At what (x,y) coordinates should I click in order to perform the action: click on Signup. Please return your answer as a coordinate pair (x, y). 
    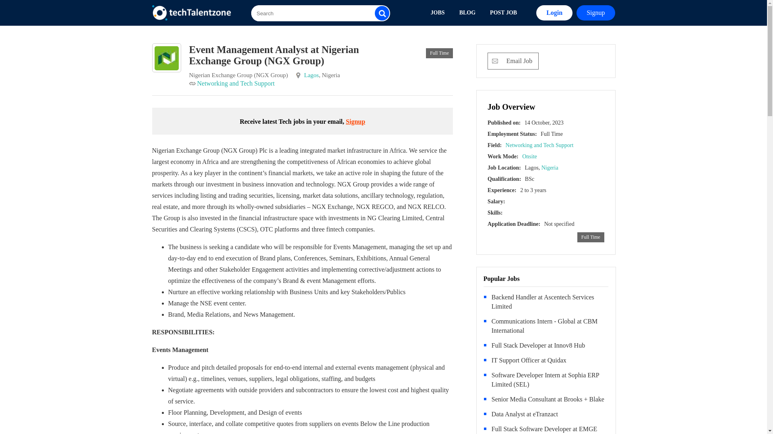
    Looking at the image, I should click on (595, 12).